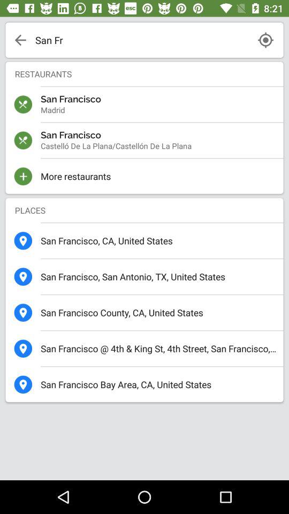 Image resolution: width=289 pixels, height=514 pixels. What do you see at coordinates (23, 240) in the screenshot?
I see `select the first location icon` at bounding box center [23, 240].